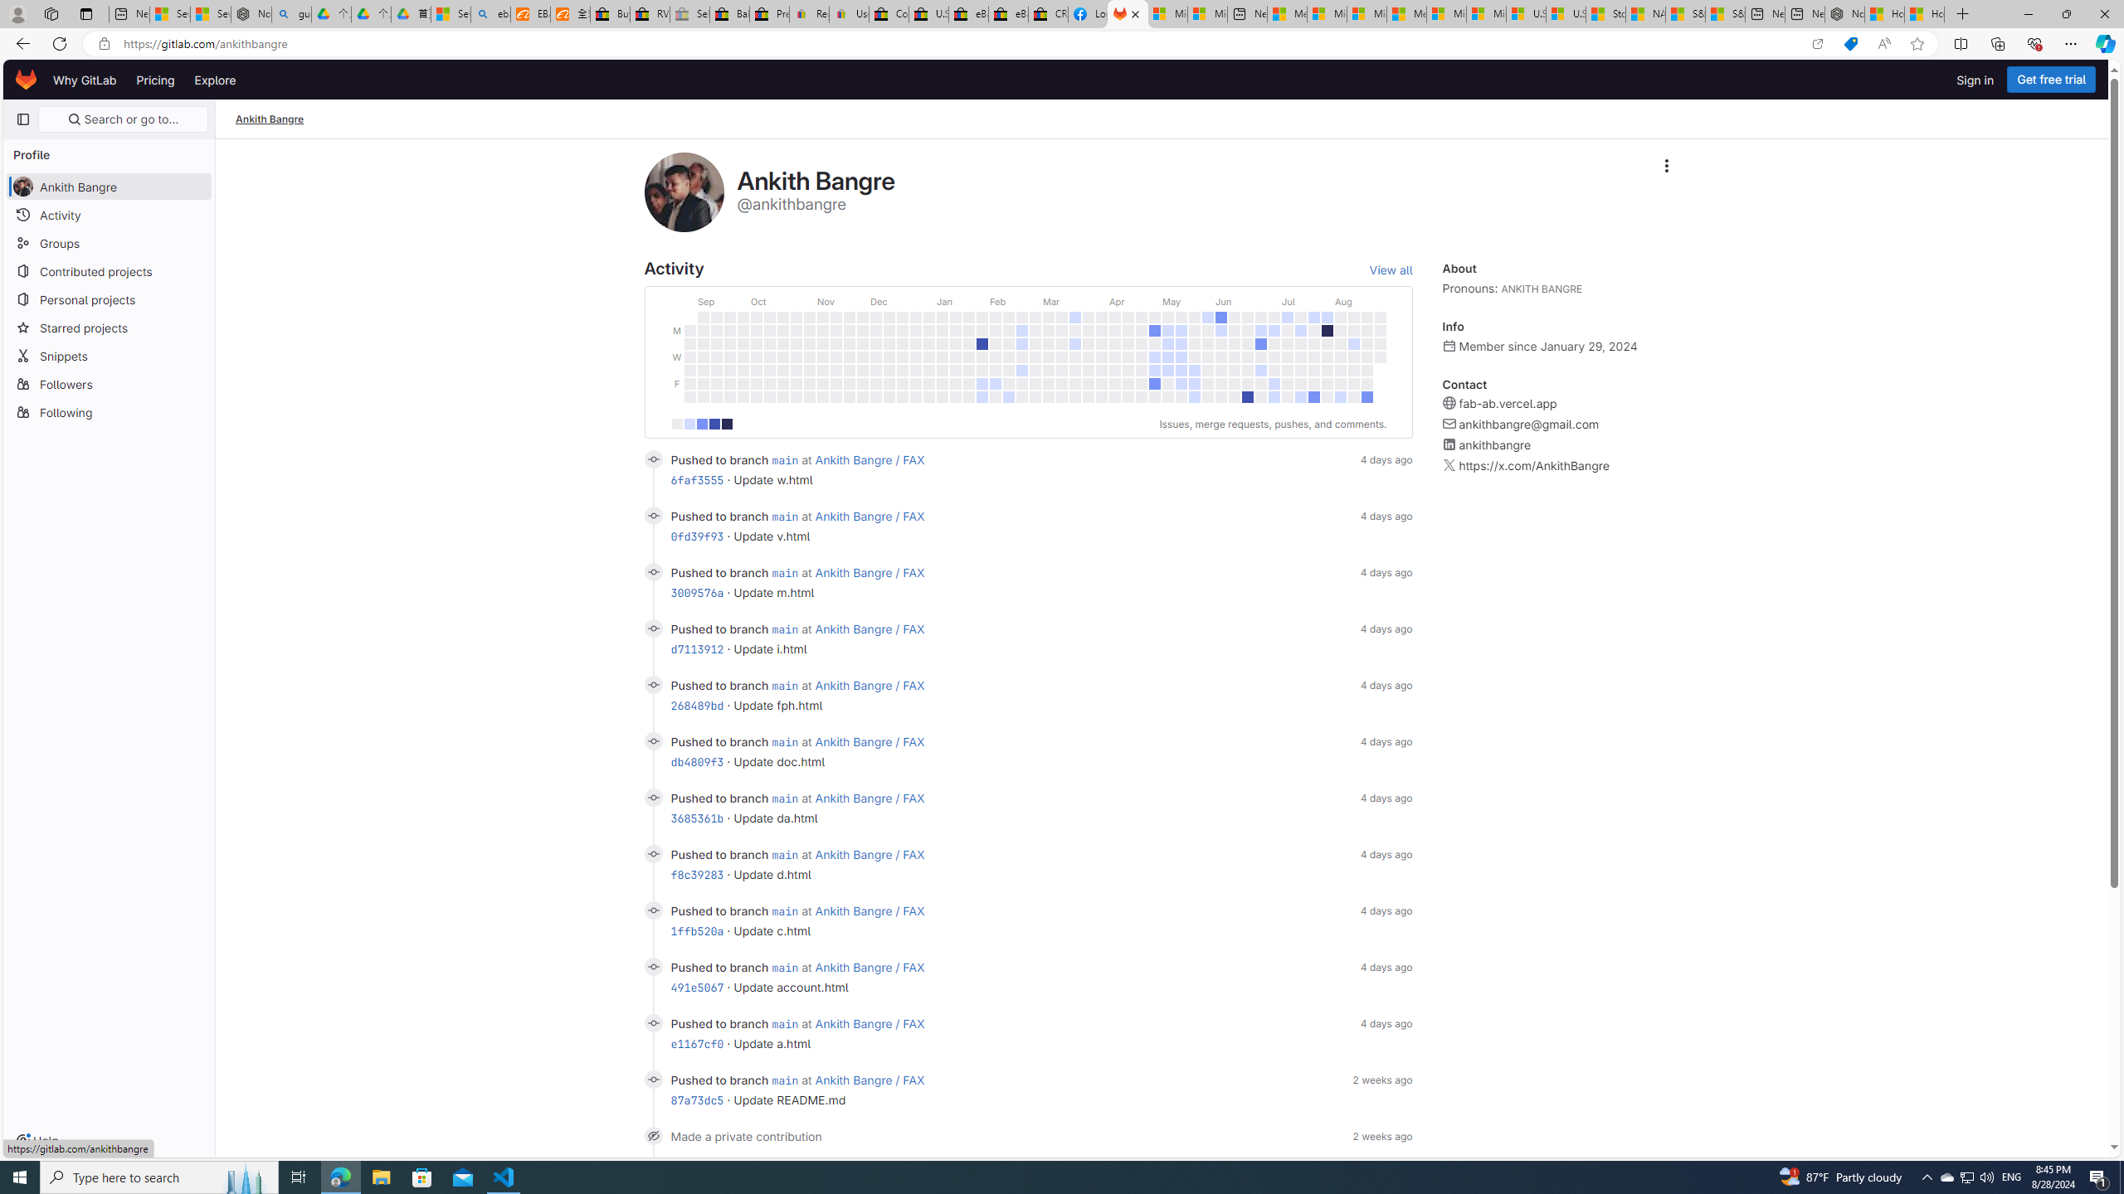 Image resolution: width=2124 pixels, height=1194 pixels. I want to click on Get free trial, so click(2051, 80).